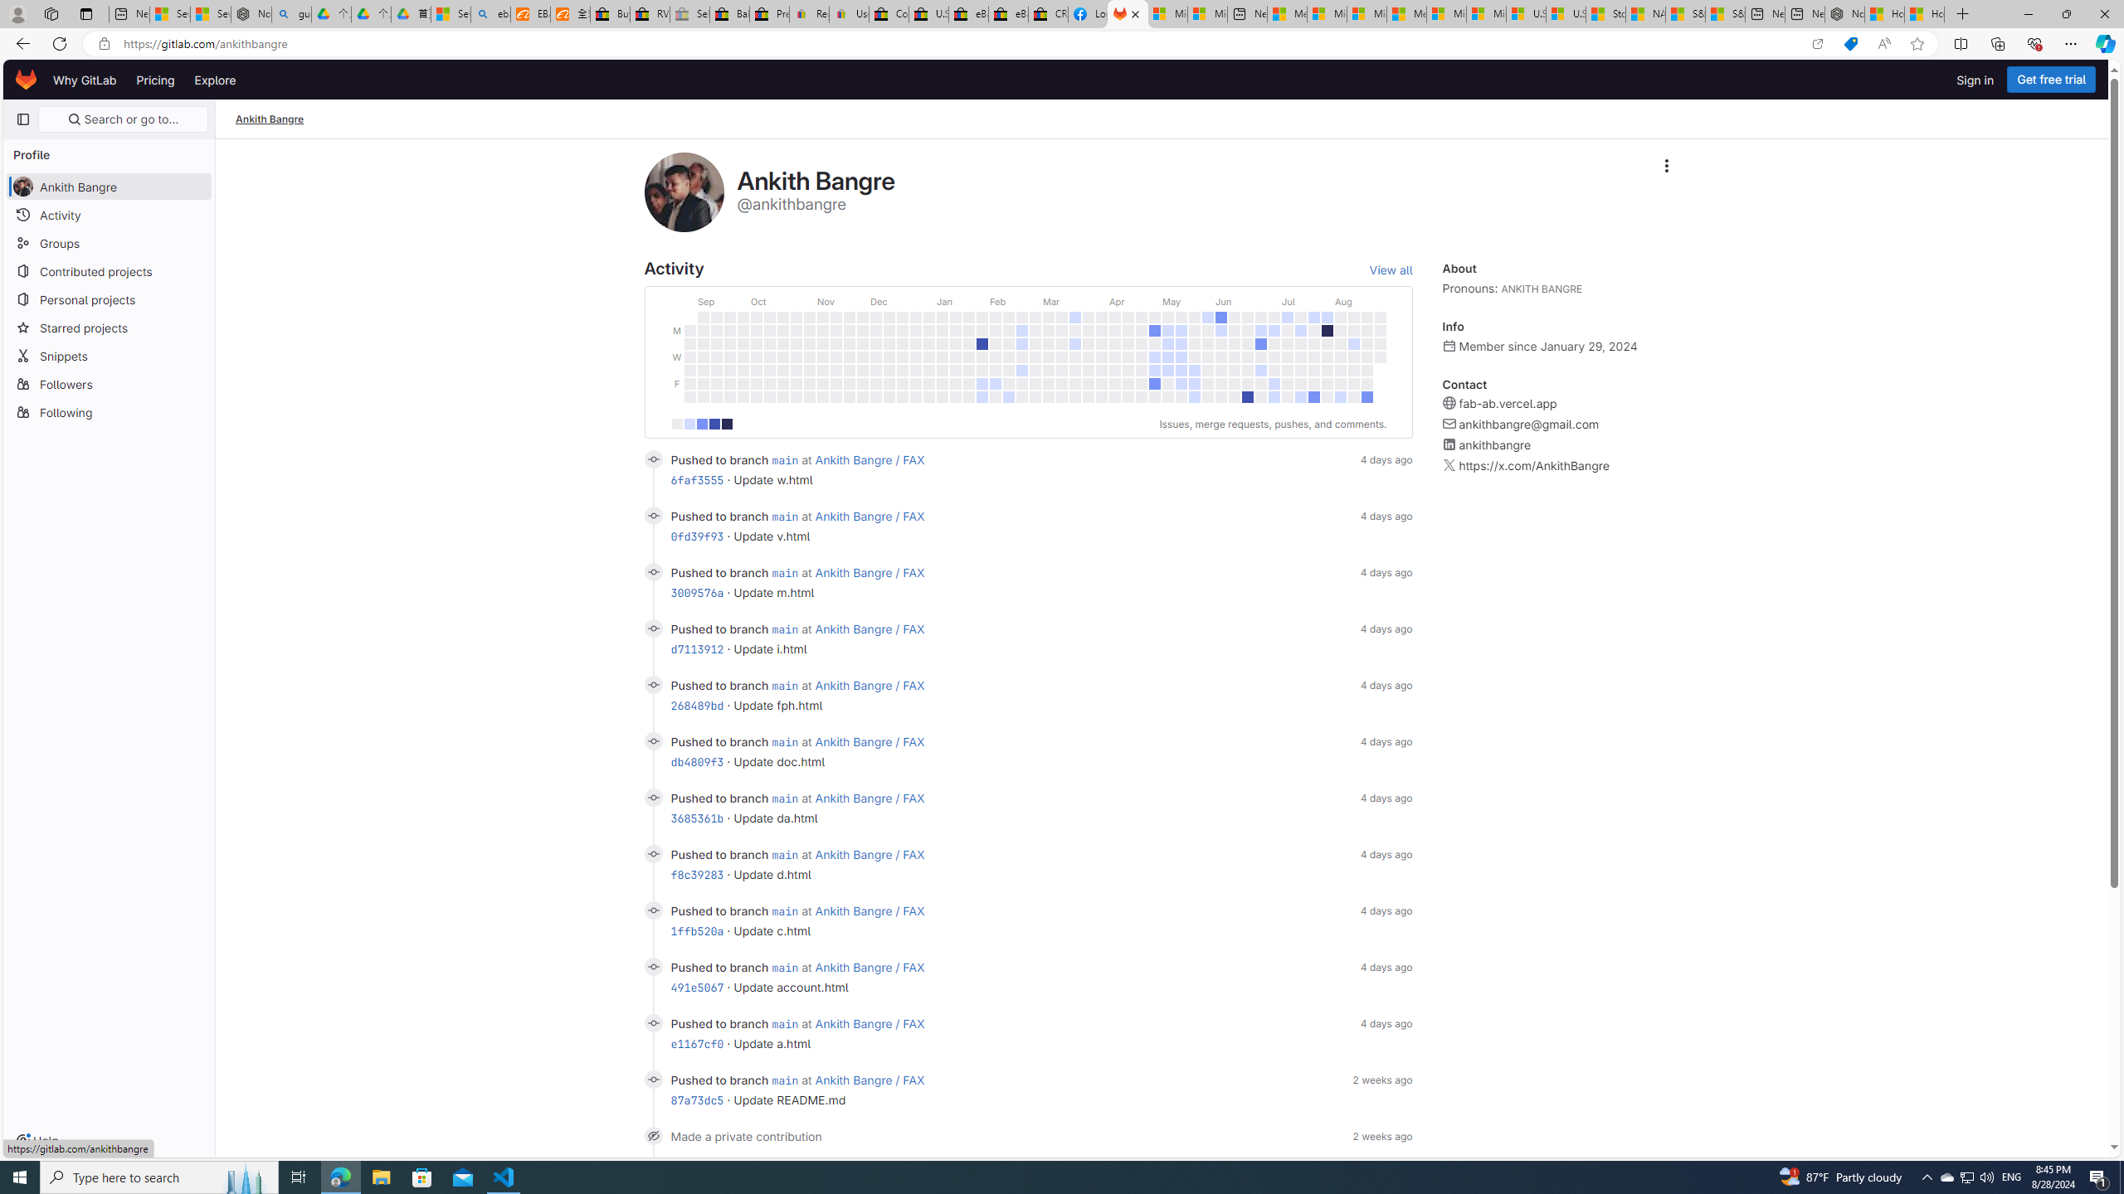 Image resolution: width=2124 pixels, height=1194 pixels. I want to click on Get free trial, so click(2051, 80).